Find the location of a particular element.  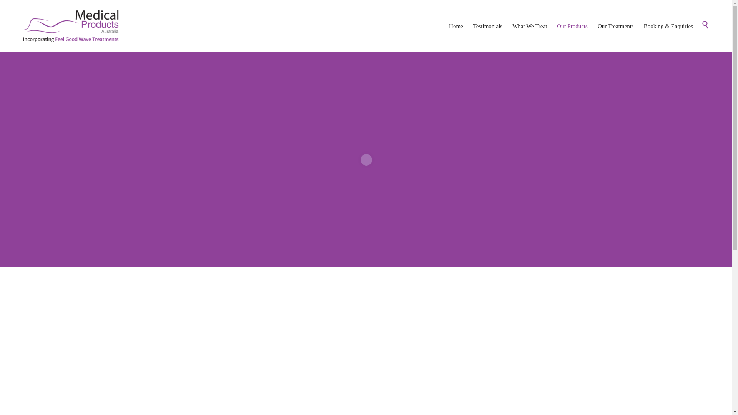

Our Products is located at coordinates (572, 26).